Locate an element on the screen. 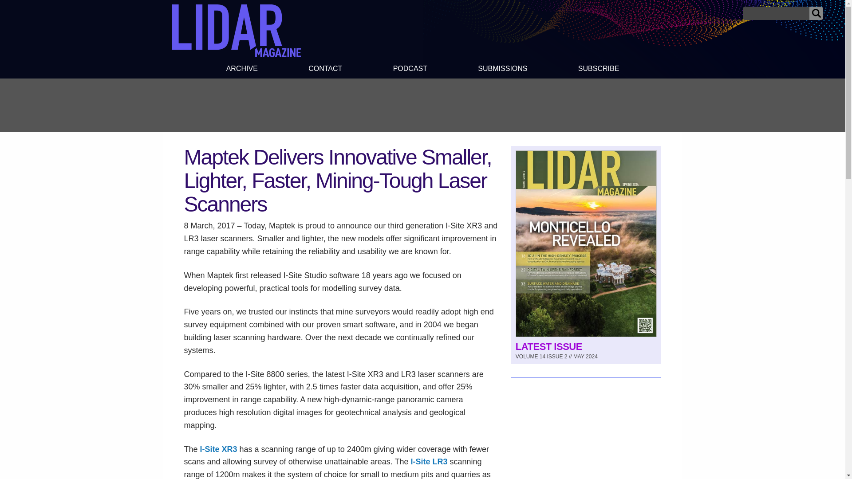 The width and height of the screenshot is (852, 479). 3rd party ad content is located at coordinates (586, 435).